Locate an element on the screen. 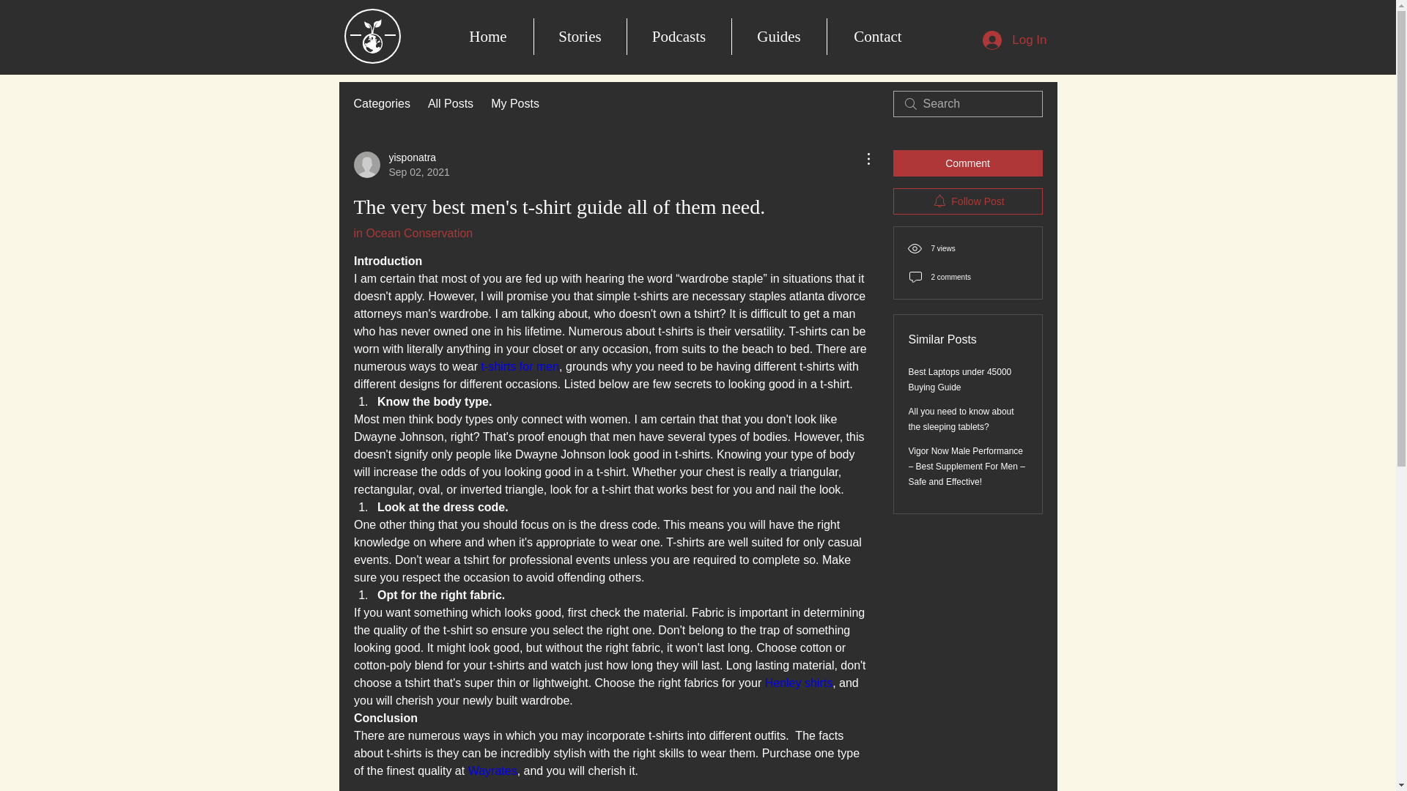 This screenshot has width=1407, height=791. Stories is located at coordinates (678, 36).